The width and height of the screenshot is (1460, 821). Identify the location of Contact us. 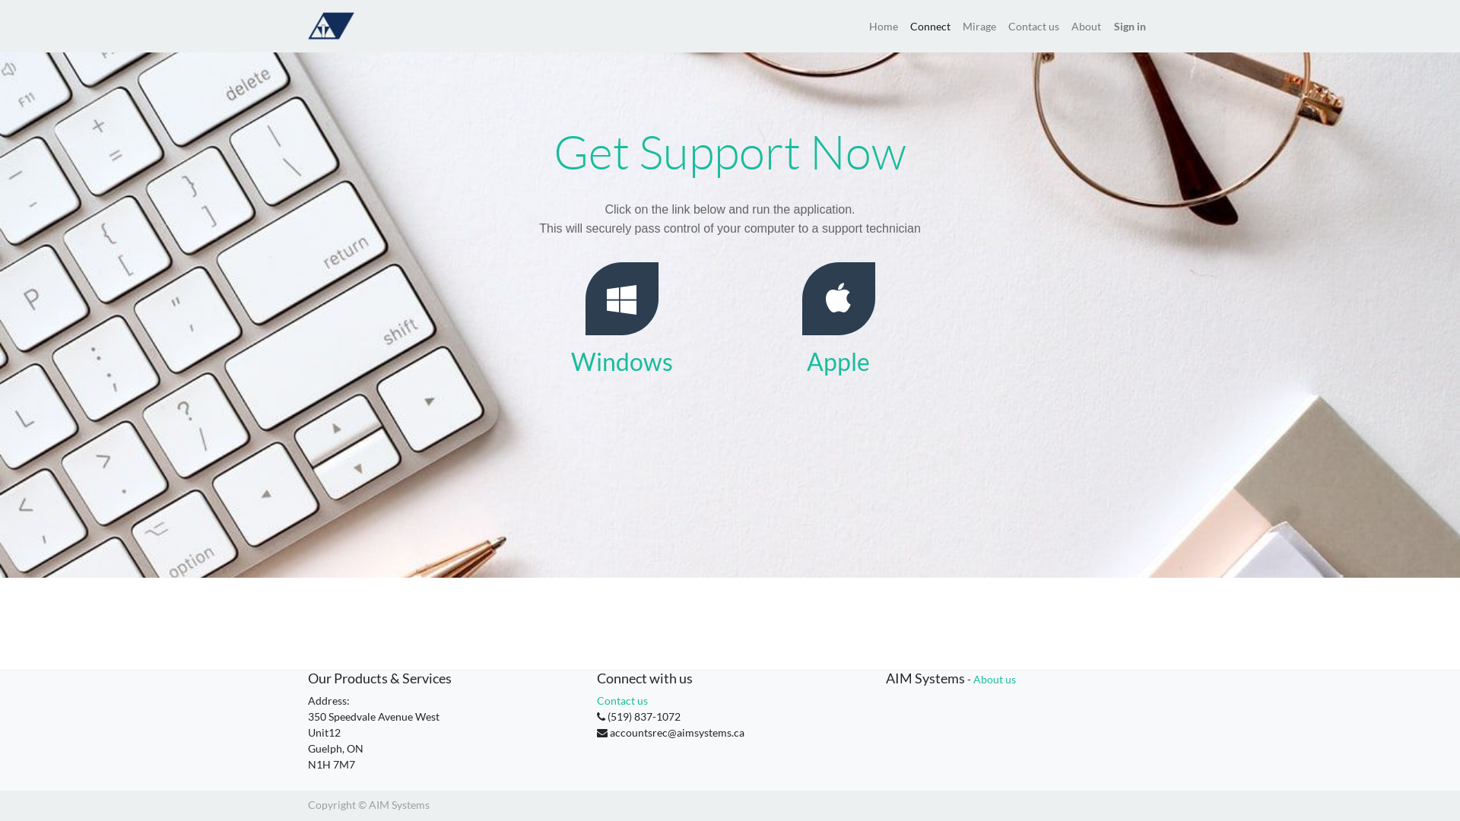
(1034, 26).